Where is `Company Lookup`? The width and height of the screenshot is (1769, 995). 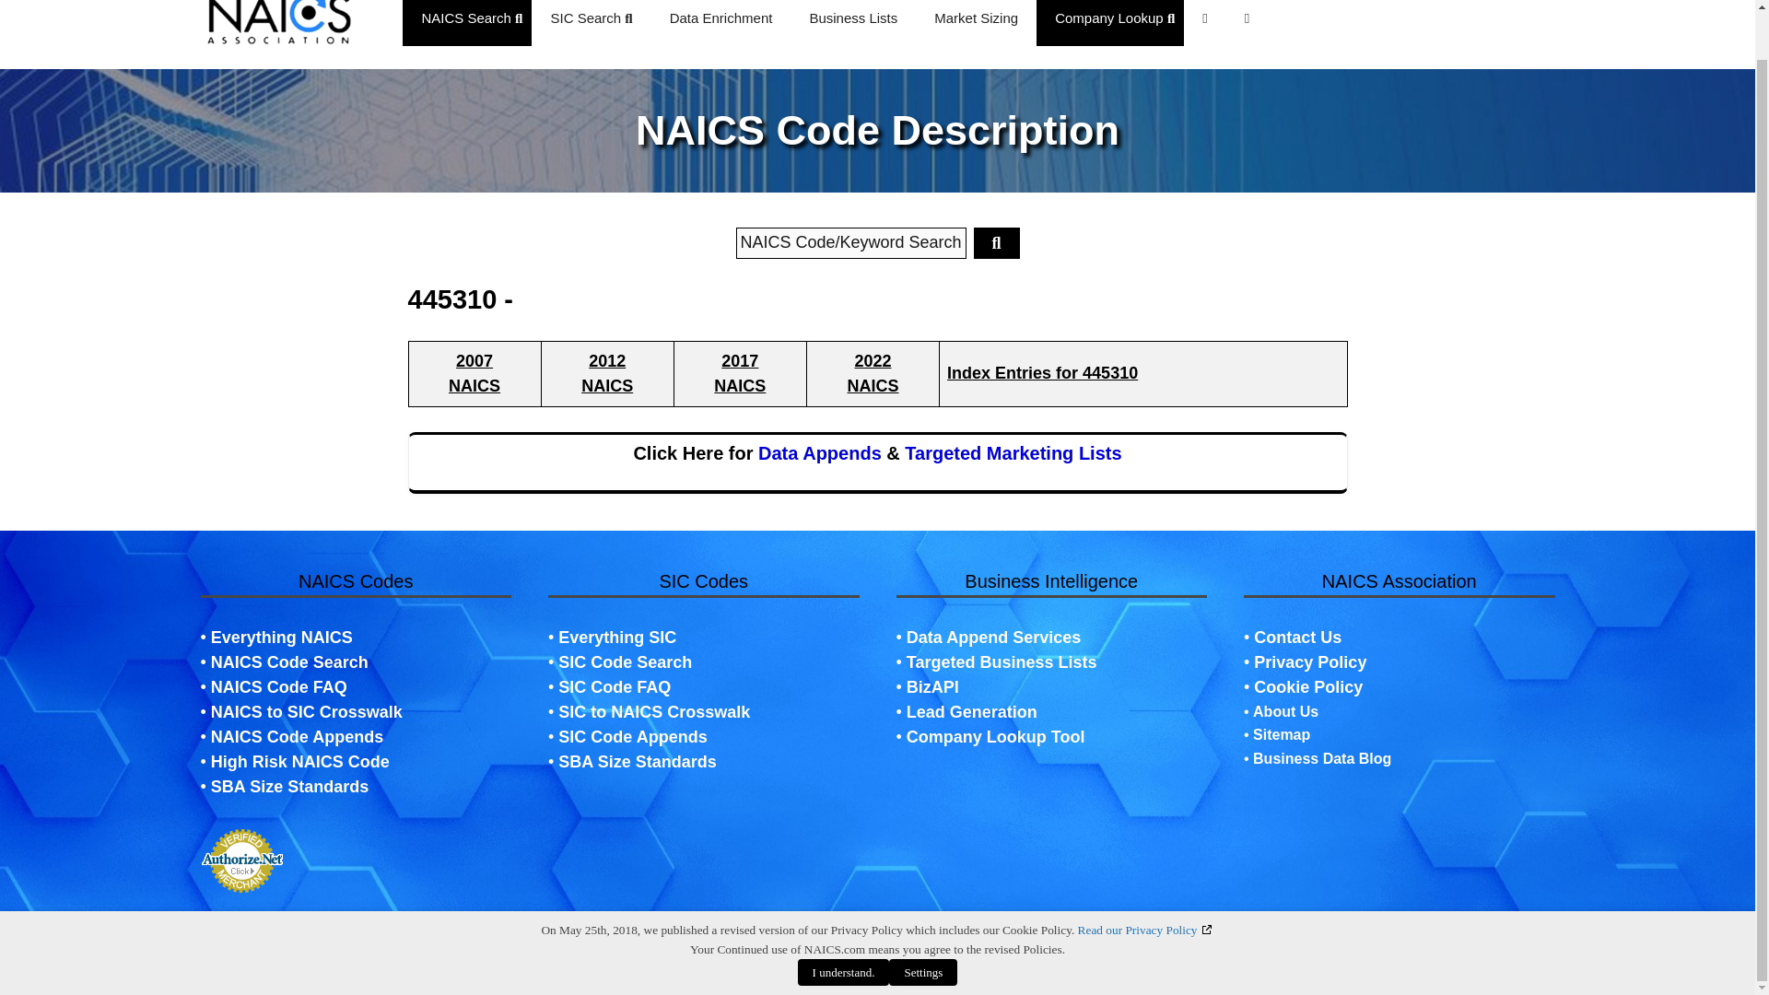
Company Lookup is located at coordinates (1114, 22).